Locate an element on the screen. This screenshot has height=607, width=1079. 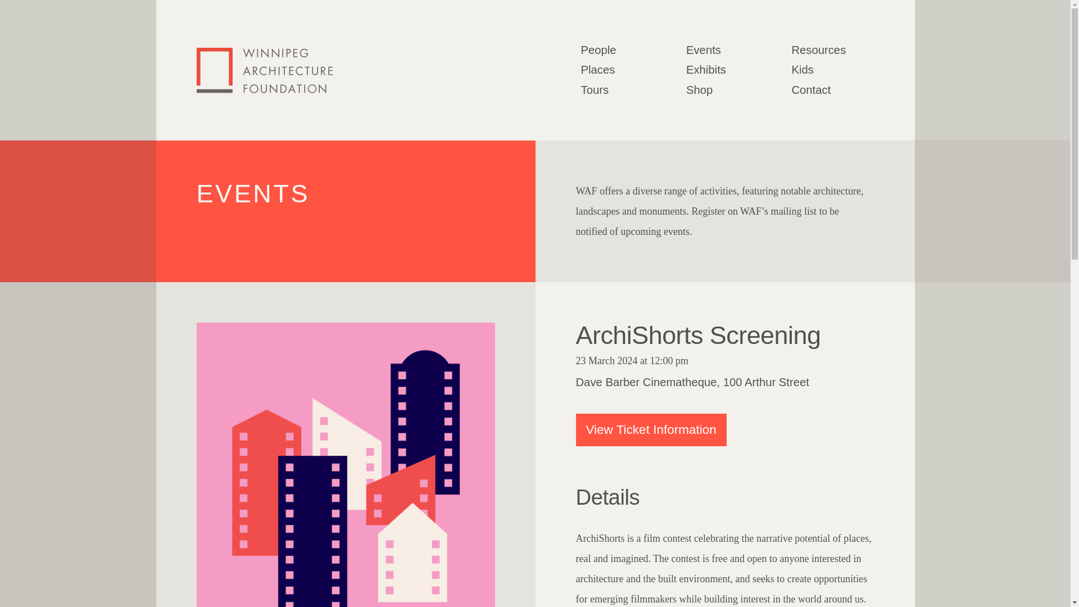
Contact is located at coordinates (810, 90).